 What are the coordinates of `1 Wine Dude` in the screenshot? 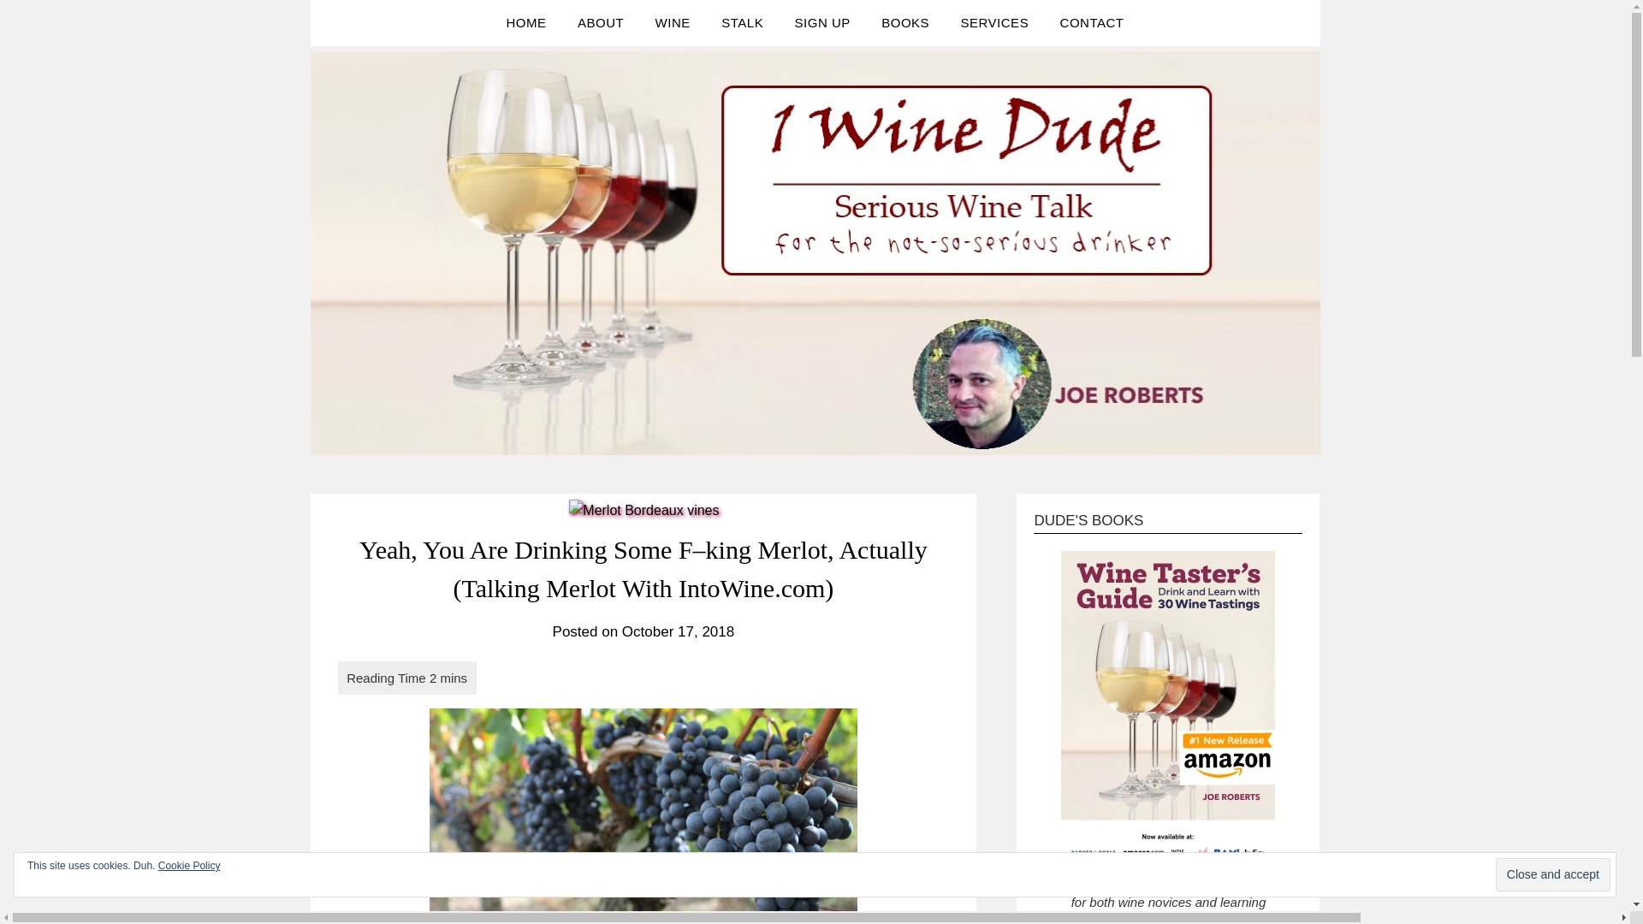 It's located at (428, 60).